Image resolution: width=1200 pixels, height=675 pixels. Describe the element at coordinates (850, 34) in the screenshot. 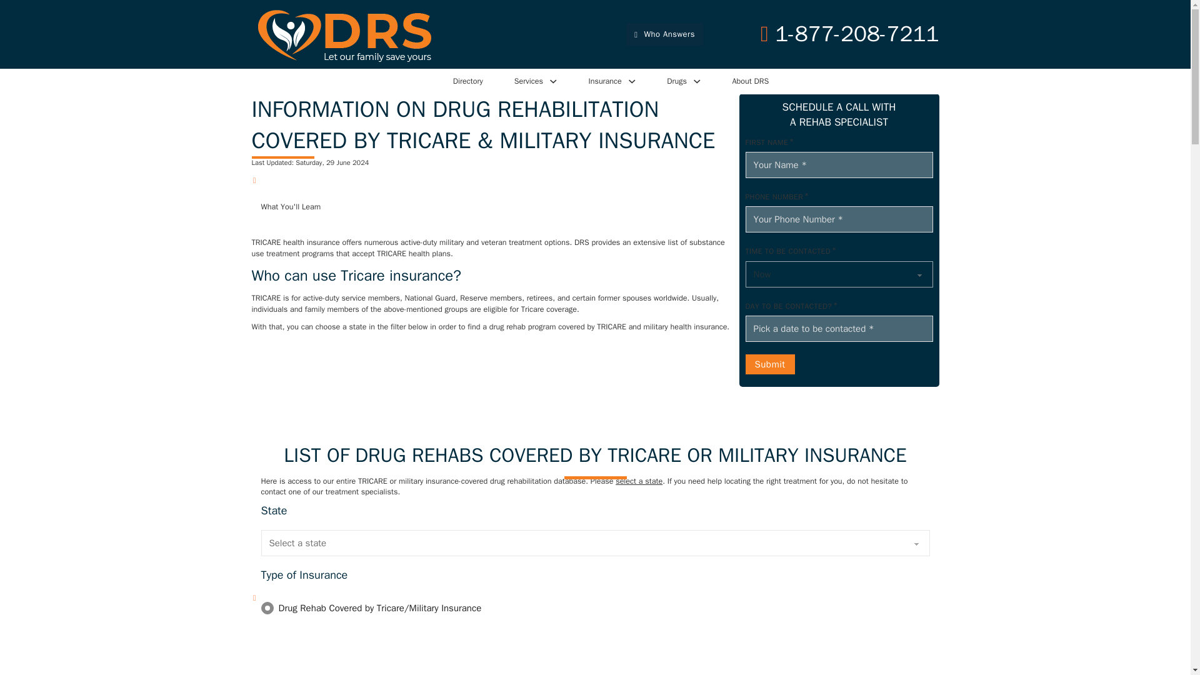

I see `1-877-208-7211` at that location.